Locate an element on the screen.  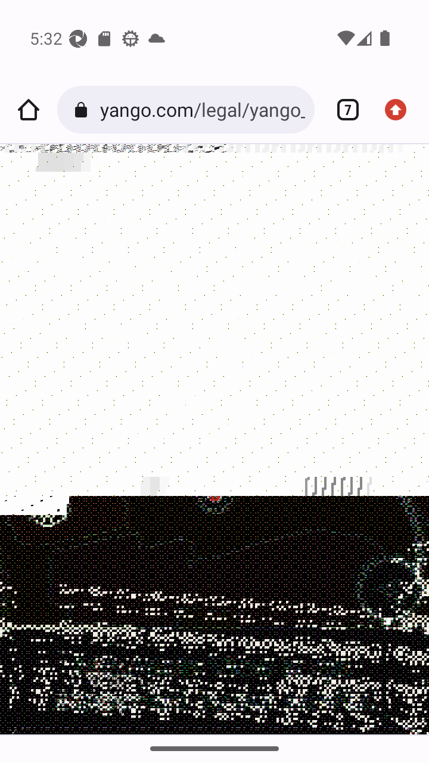
Switch or close tabs is located at coordinates (343, 110).